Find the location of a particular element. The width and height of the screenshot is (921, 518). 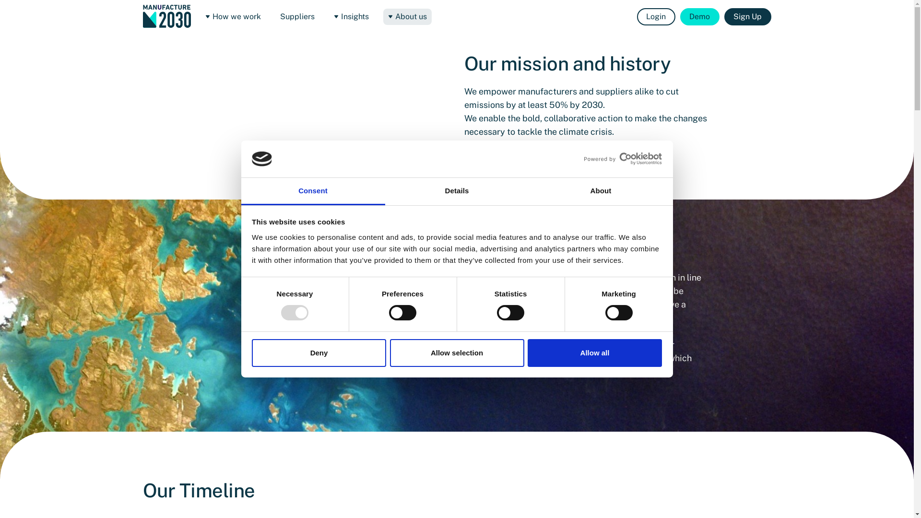

Deny is located at coordinates (319, 353).